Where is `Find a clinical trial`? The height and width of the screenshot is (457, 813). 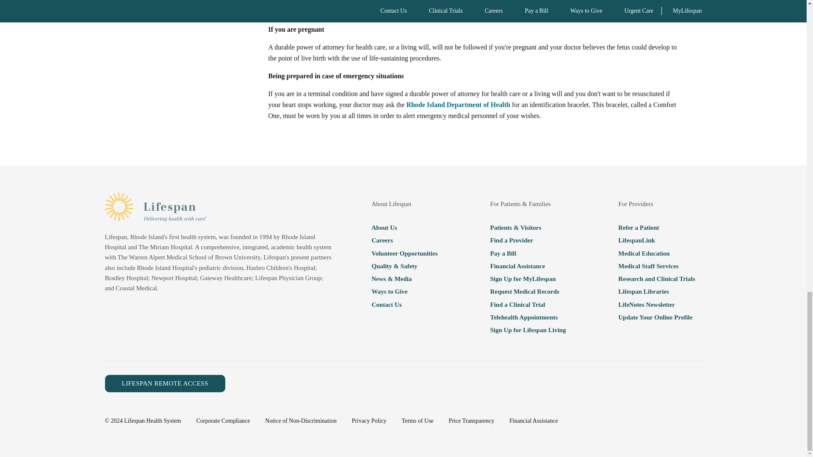
Find a clinical trial is located at coordinates (528, 304).